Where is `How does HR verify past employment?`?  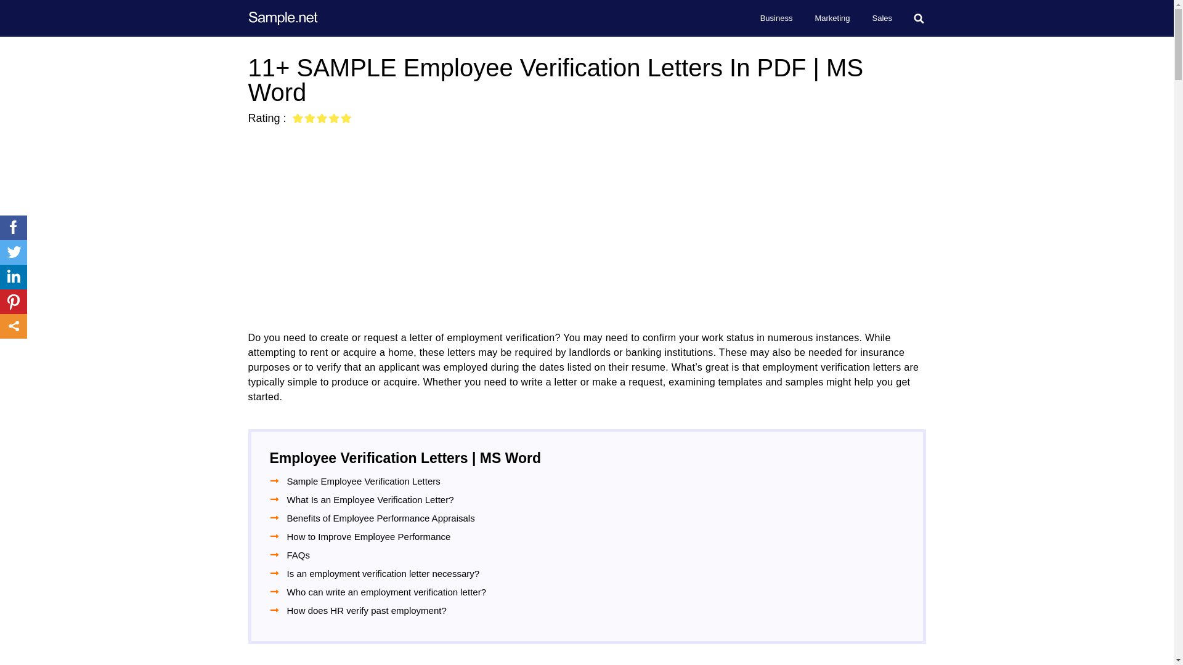
How does HR verify past employment? is located at coordinates (367, 610).